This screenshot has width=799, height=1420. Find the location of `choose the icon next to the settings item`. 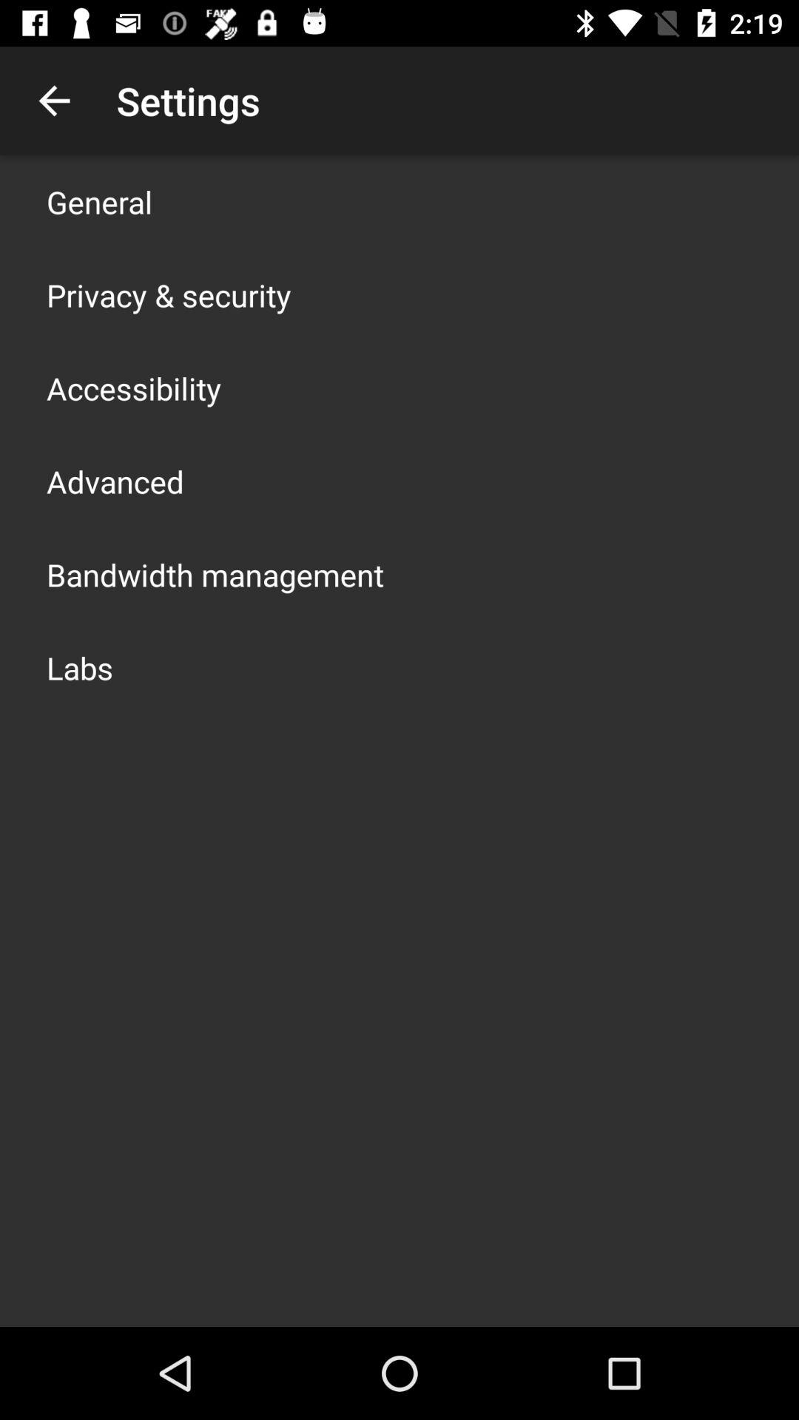

choose the icon next to the settings item is located at coordinates (54, 101).